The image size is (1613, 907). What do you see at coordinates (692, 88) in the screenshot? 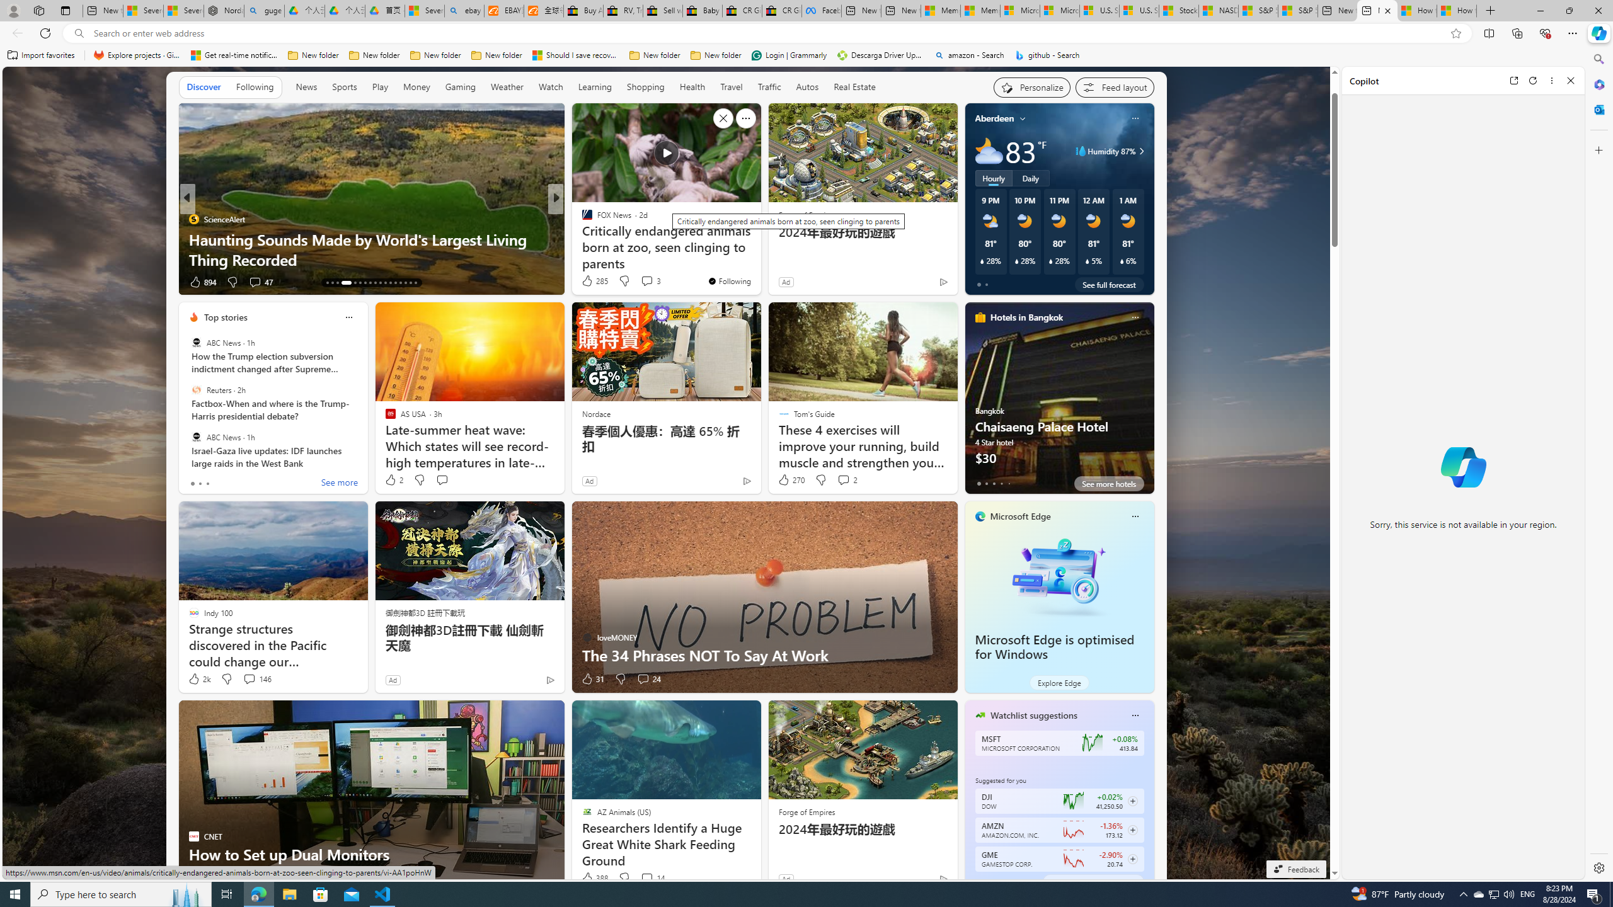
I see `Health` at bounding box center [692, 88].